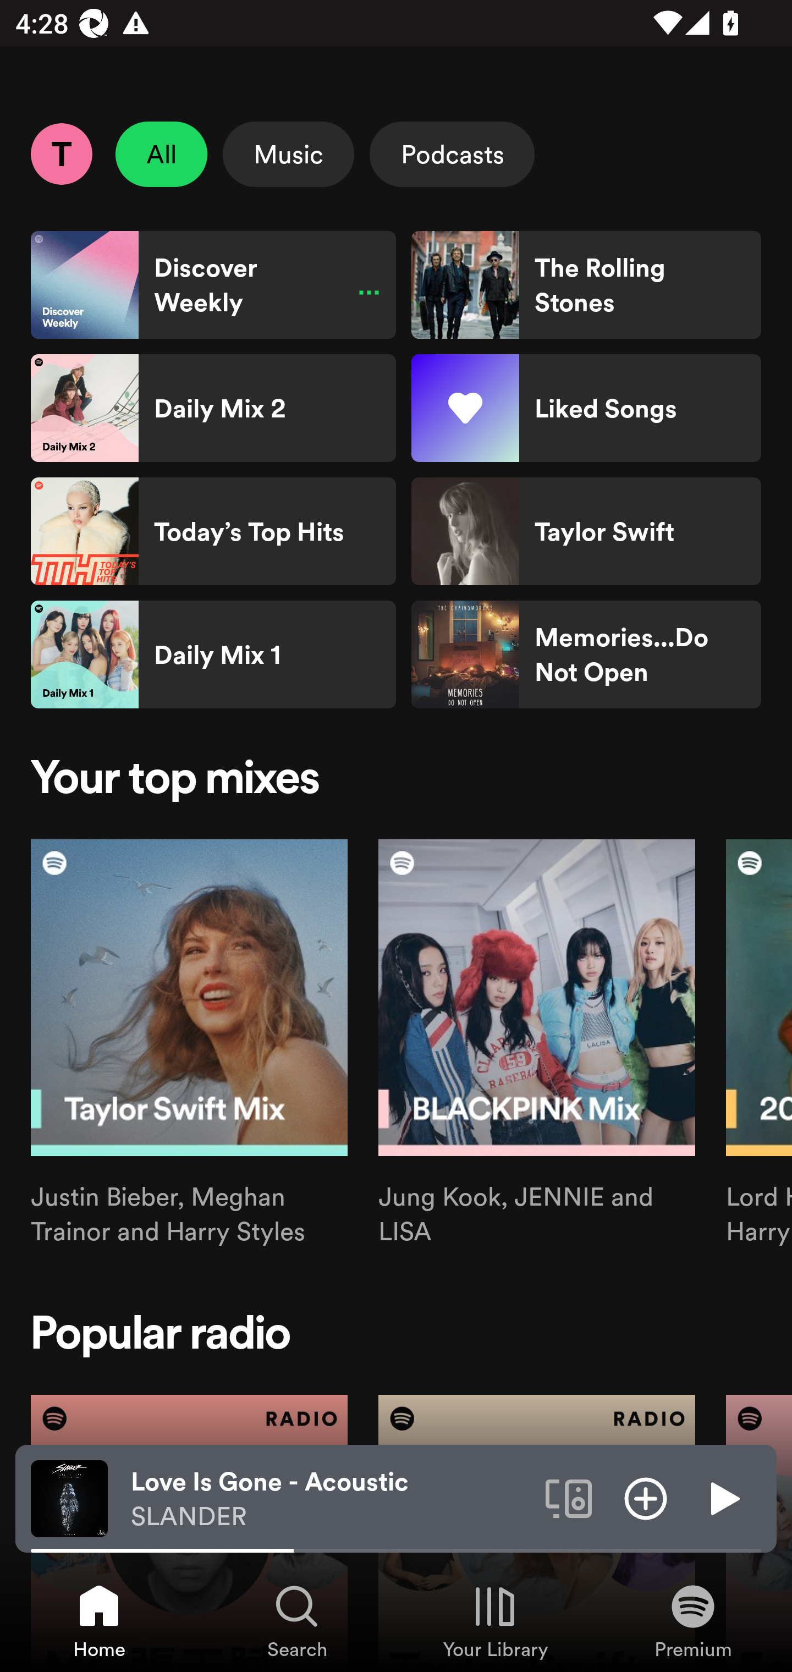 This screenshot has width=792, height=1672. What do you see at coordinates (213, 654) in the screenshot?
I see `Daily Mix 1 Shortcut Daily Mix 1` at bounding box center [213, 654].